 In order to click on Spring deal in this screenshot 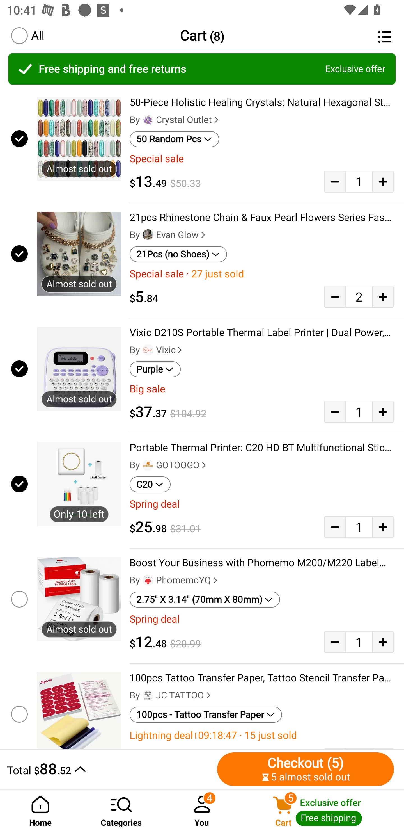, I will do `click(262, 619)`.